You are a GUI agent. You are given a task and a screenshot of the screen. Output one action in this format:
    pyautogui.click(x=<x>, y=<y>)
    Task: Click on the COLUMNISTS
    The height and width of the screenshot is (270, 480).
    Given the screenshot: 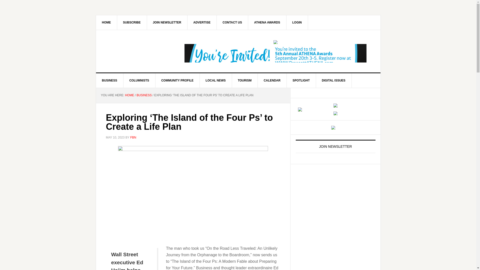 What is the action you would take?
    pyautogui.click(x=139, y=80)
    